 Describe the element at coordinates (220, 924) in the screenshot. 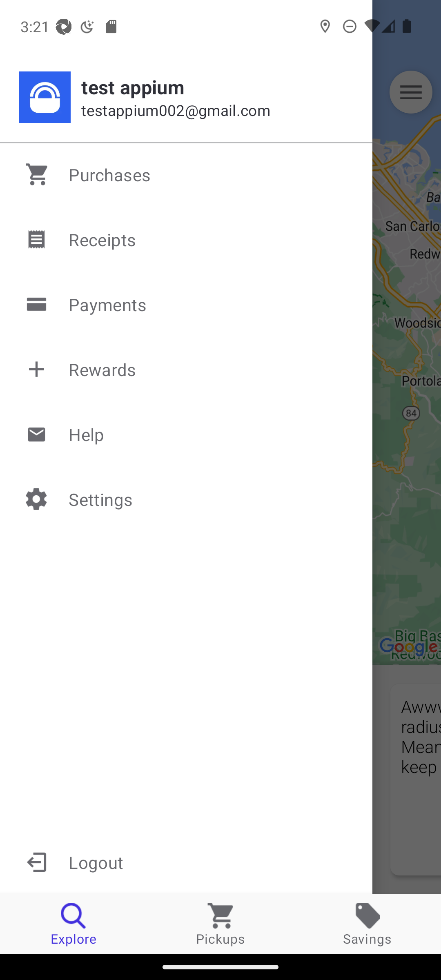

I see `Pickups` at that location.